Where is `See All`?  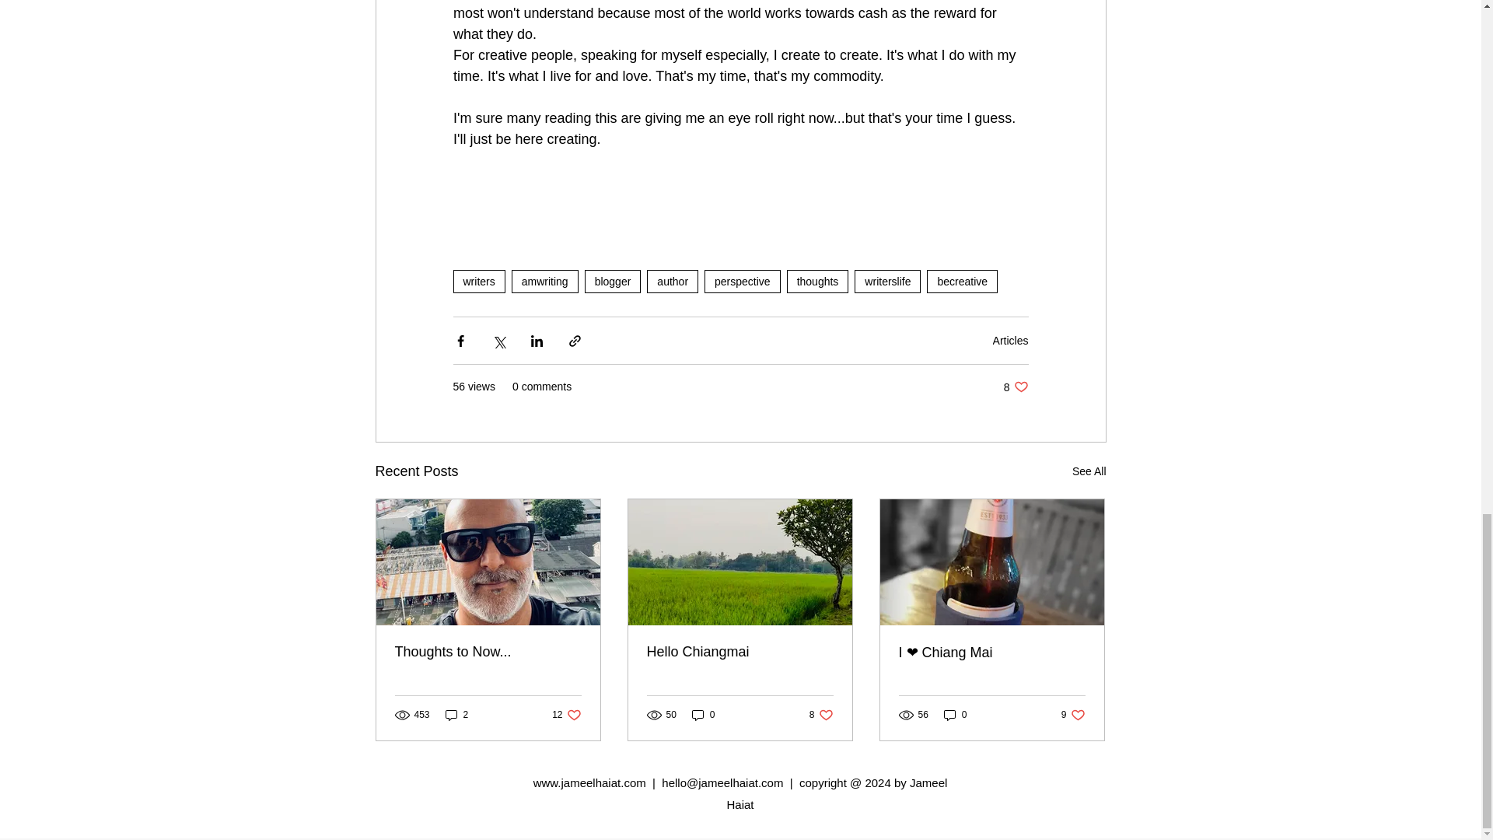
See All is located at coordinates (1089, 471).